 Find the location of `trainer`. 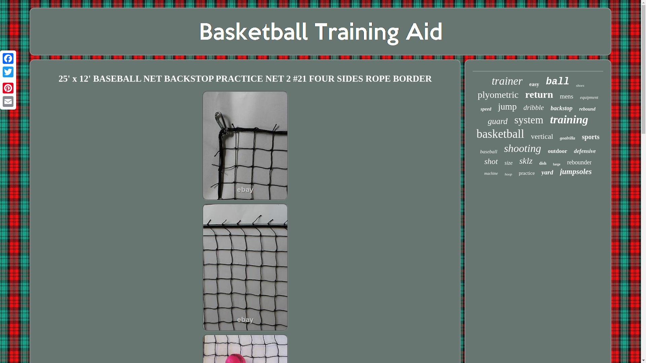

trainer is located at coordinates (507, 81).